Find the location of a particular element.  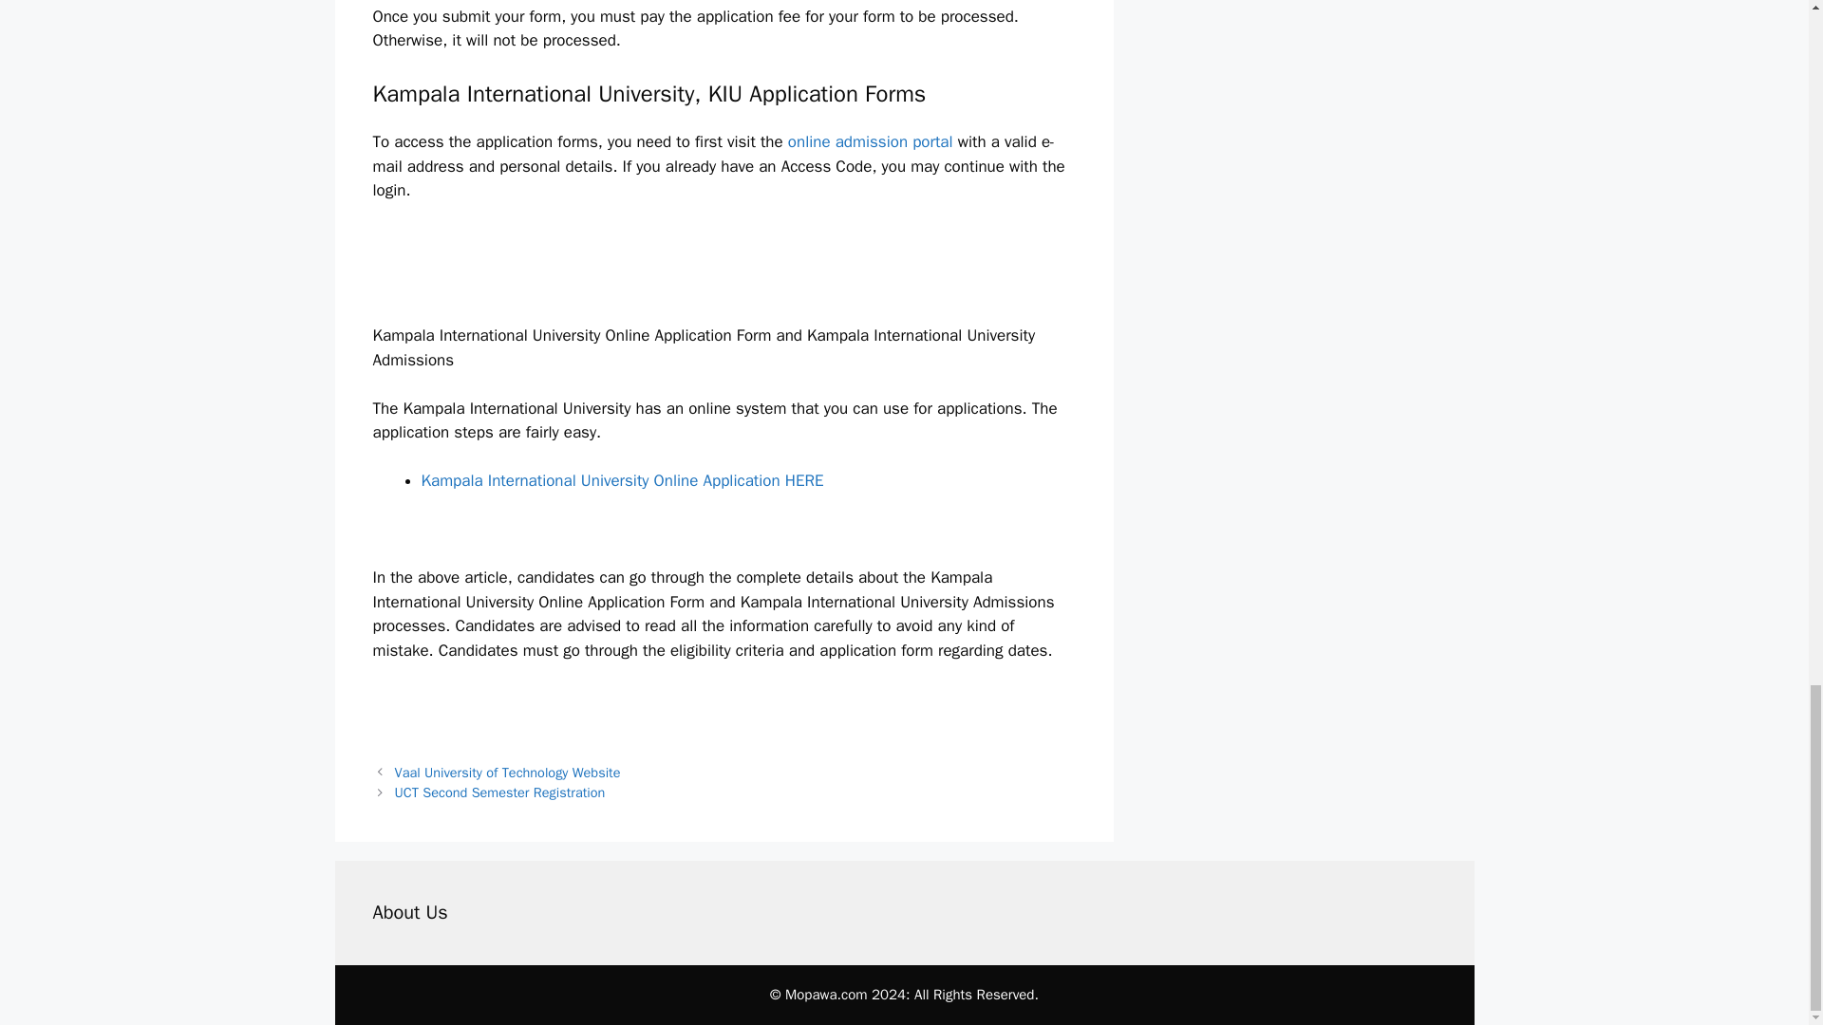

UCT Second Semester Registration is located at coordinates (499, 792).